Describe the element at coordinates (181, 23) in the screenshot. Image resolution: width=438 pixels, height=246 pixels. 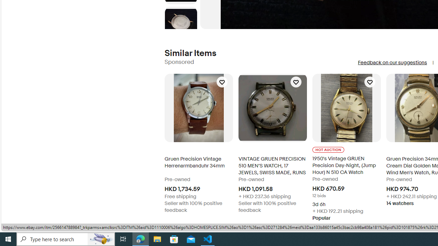
I see `Picture 6 of 8` at that location.